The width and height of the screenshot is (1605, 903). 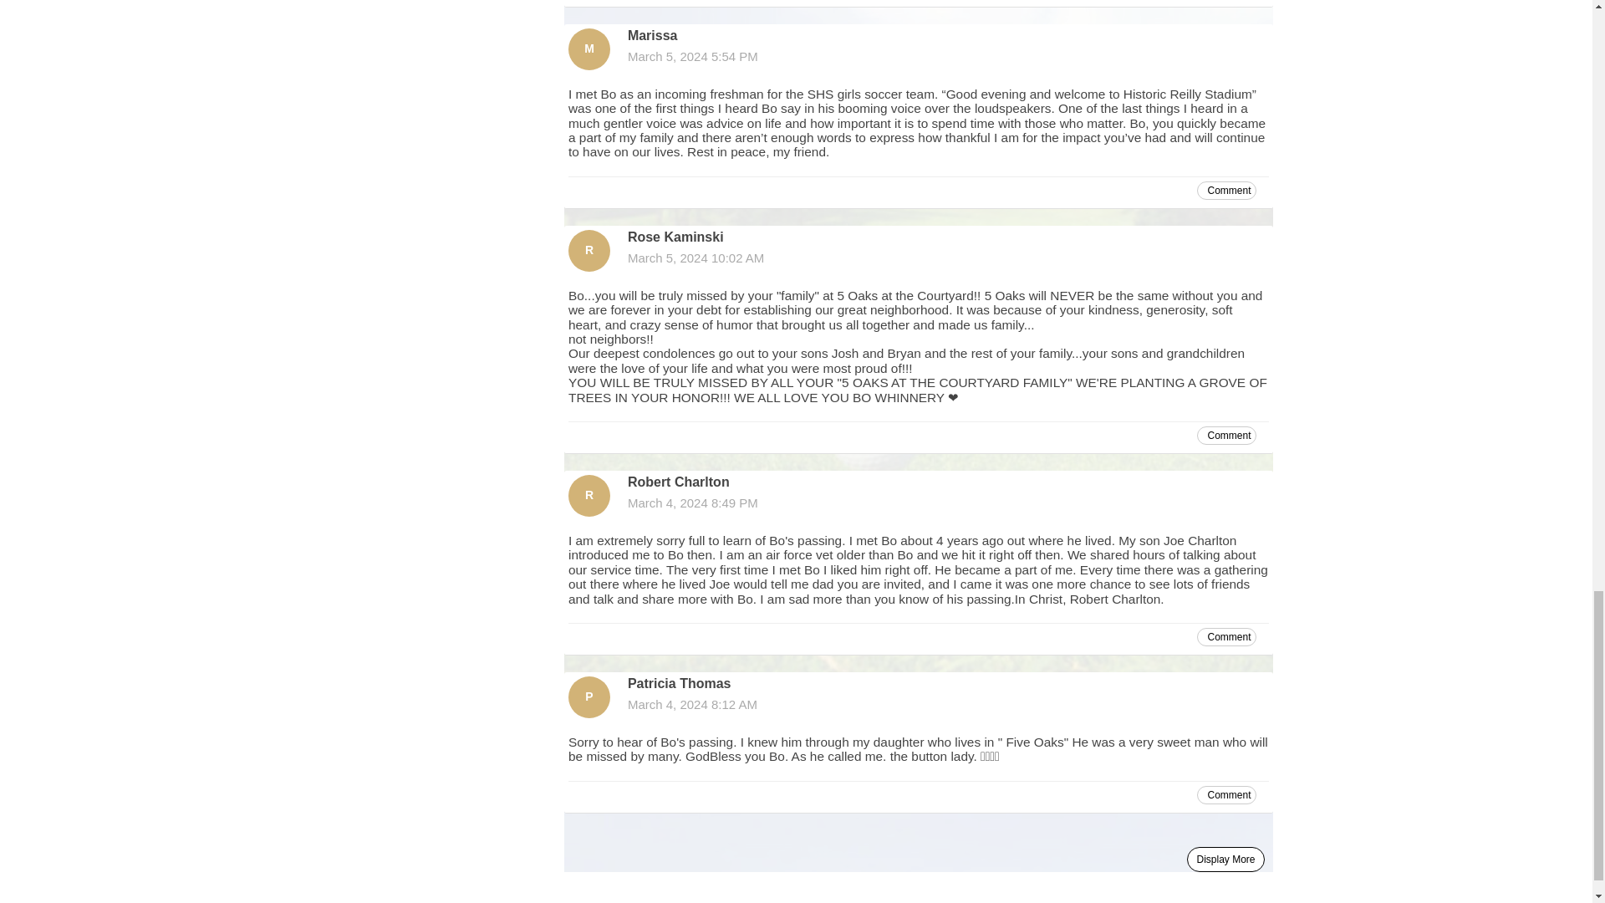 I want to click on Rose Kaminski, so click(x=588, y=251).